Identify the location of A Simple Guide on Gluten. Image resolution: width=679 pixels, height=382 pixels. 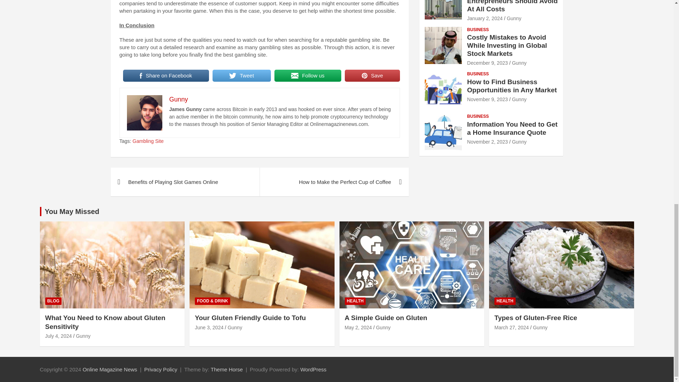
(358, 328).